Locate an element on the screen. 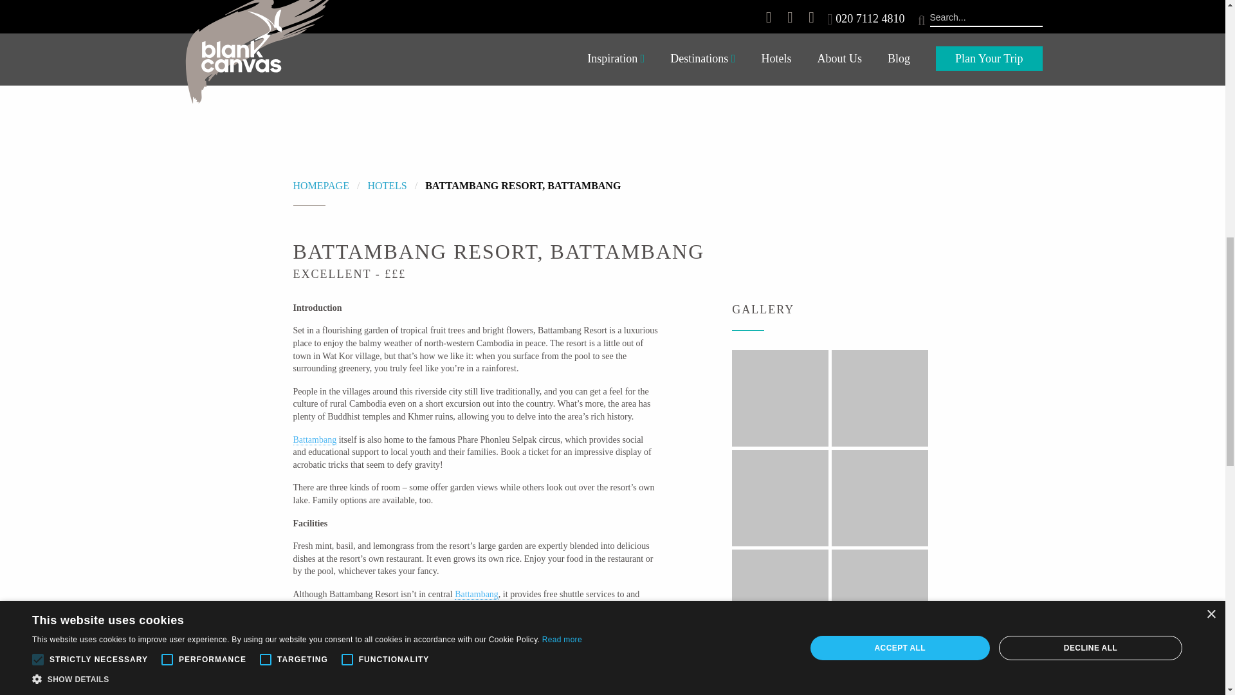  Hotels is located at coordinates (386, 185).